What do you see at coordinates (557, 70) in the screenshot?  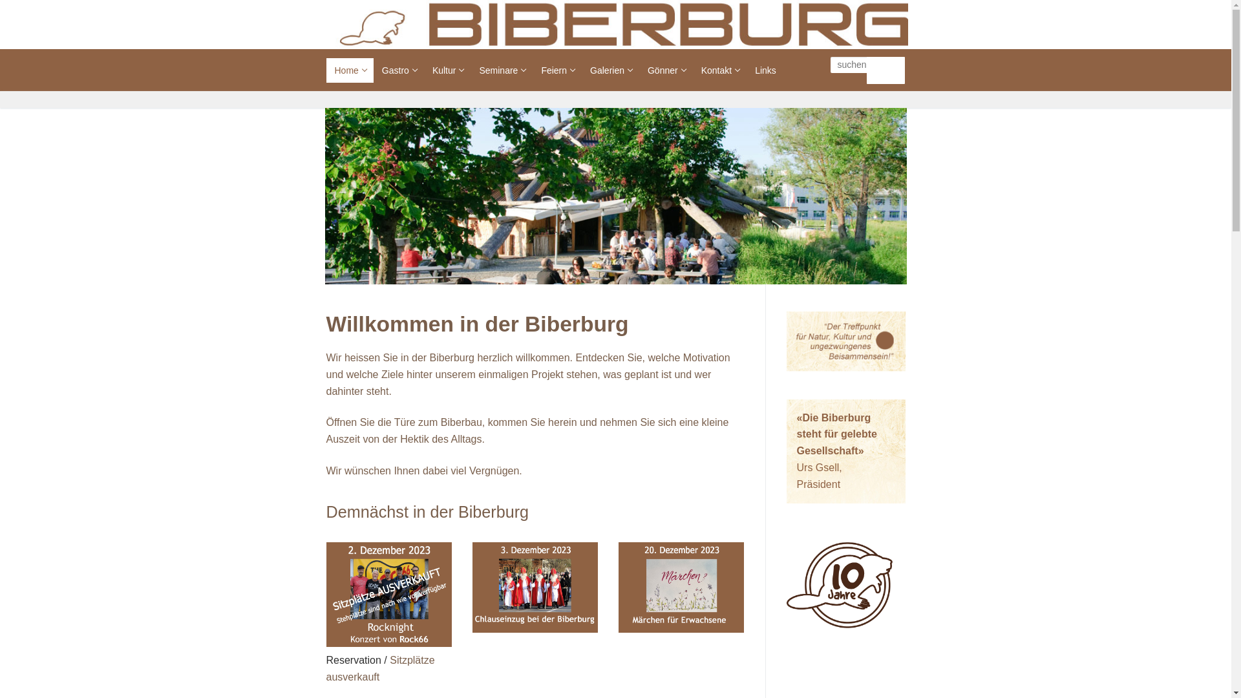 I see `Feiern
 ` at bounding box center [557, 70].